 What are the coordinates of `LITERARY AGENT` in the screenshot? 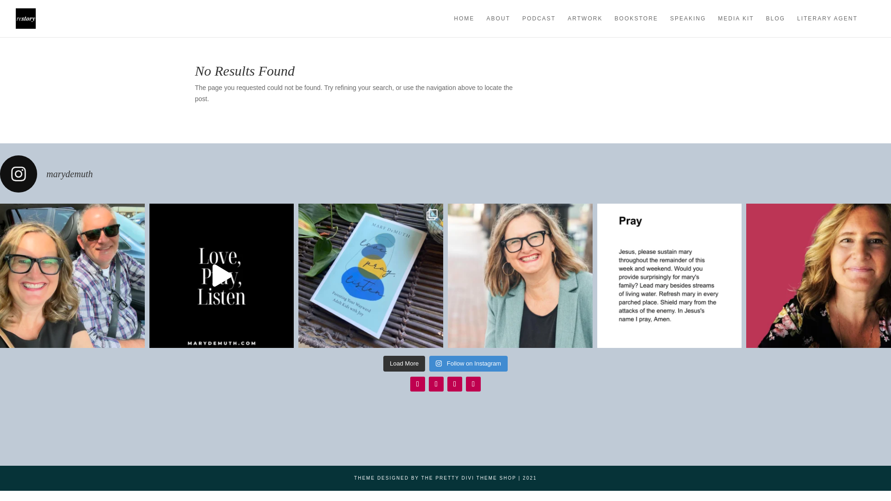 It's located at (827, 26).